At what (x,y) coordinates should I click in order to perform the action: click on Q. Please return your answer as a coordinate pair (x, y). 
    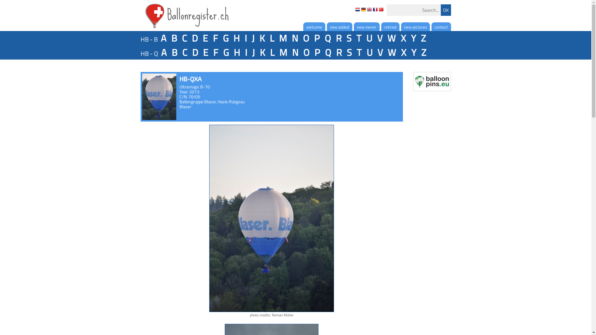
    Looking at the image, I should click on (328, 52).